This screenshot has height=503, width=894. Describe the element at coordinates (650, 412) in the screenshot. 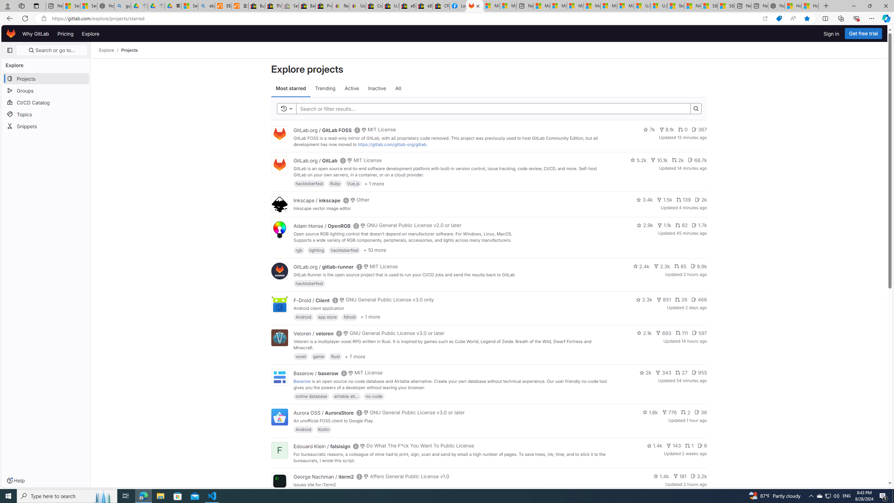

I see `1.8k` at that location.